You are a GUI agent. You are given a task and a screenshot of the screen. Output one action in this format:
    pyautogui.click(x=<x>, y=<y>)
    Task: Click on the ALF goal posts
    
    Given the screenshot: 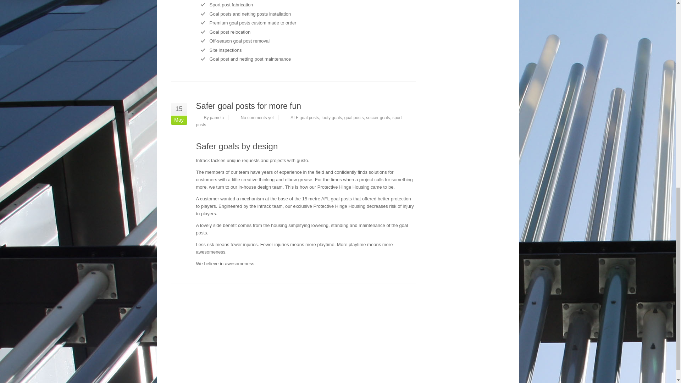 What is the action you would take?
    pyautogui.click(x=304, y=117)
    